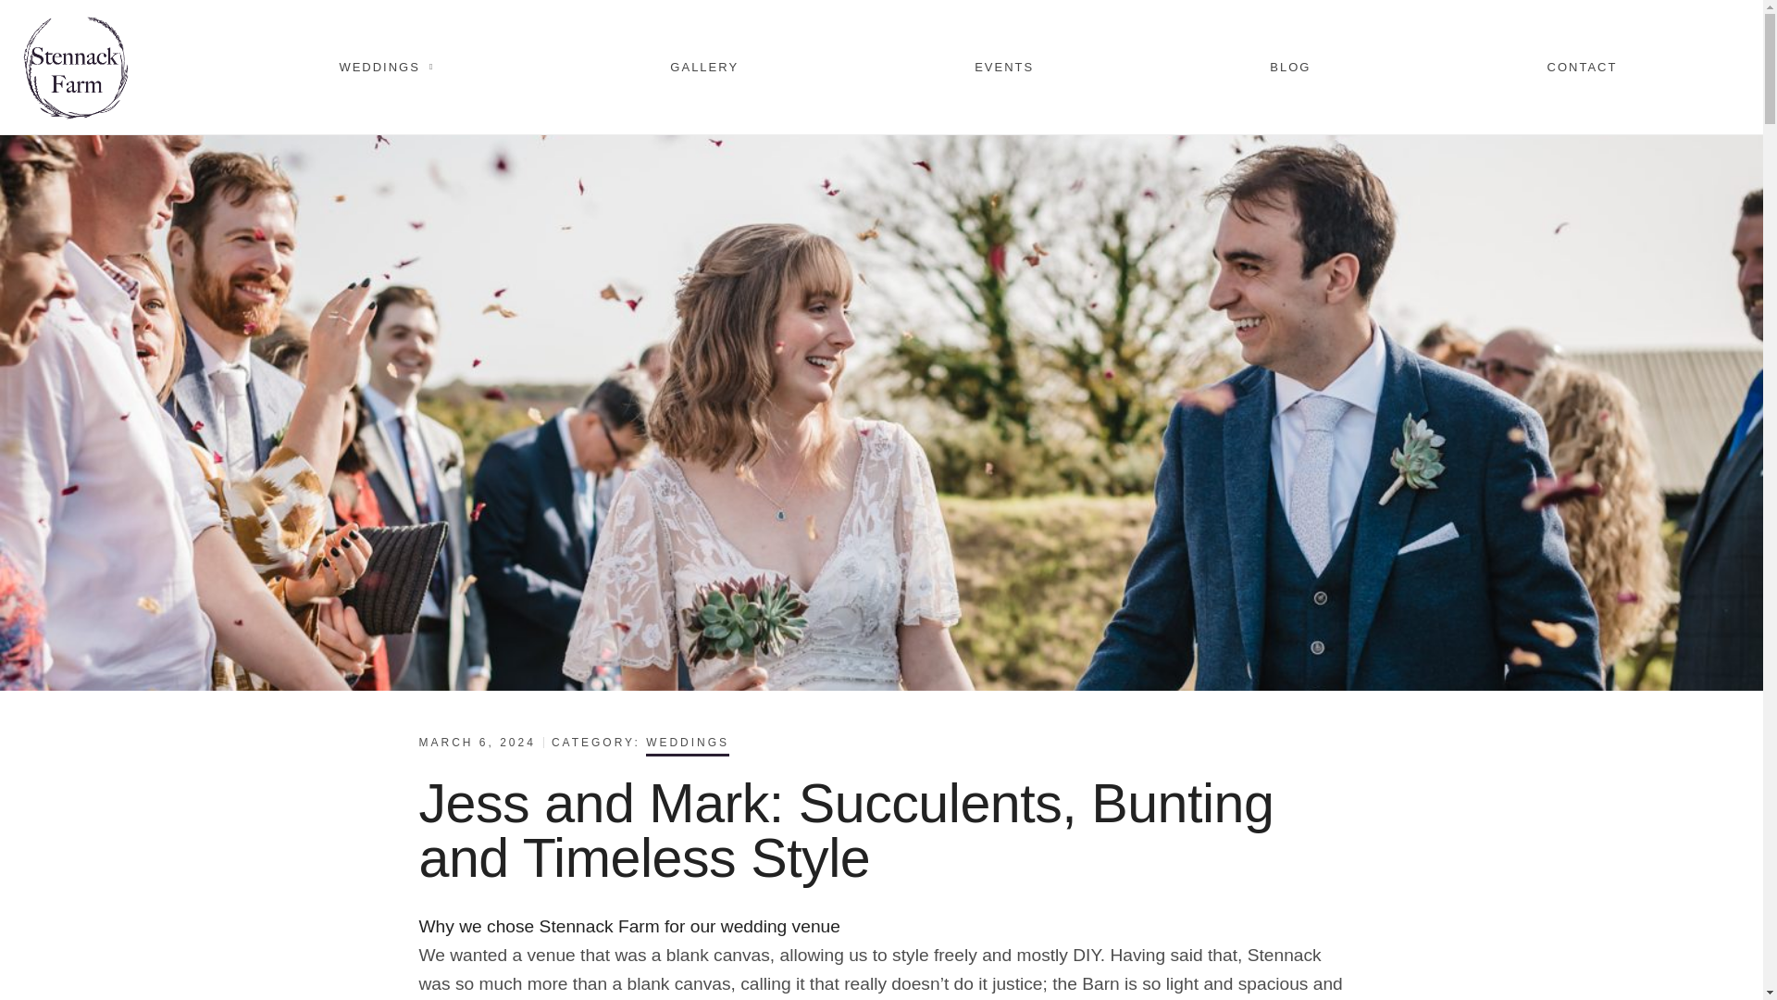 The height and width of the screenshot is (1000, 1777). What do you see at coordinates (1003, 67) in the screenshot?
I see `EVENTS` at bounding box center [1003, 67].